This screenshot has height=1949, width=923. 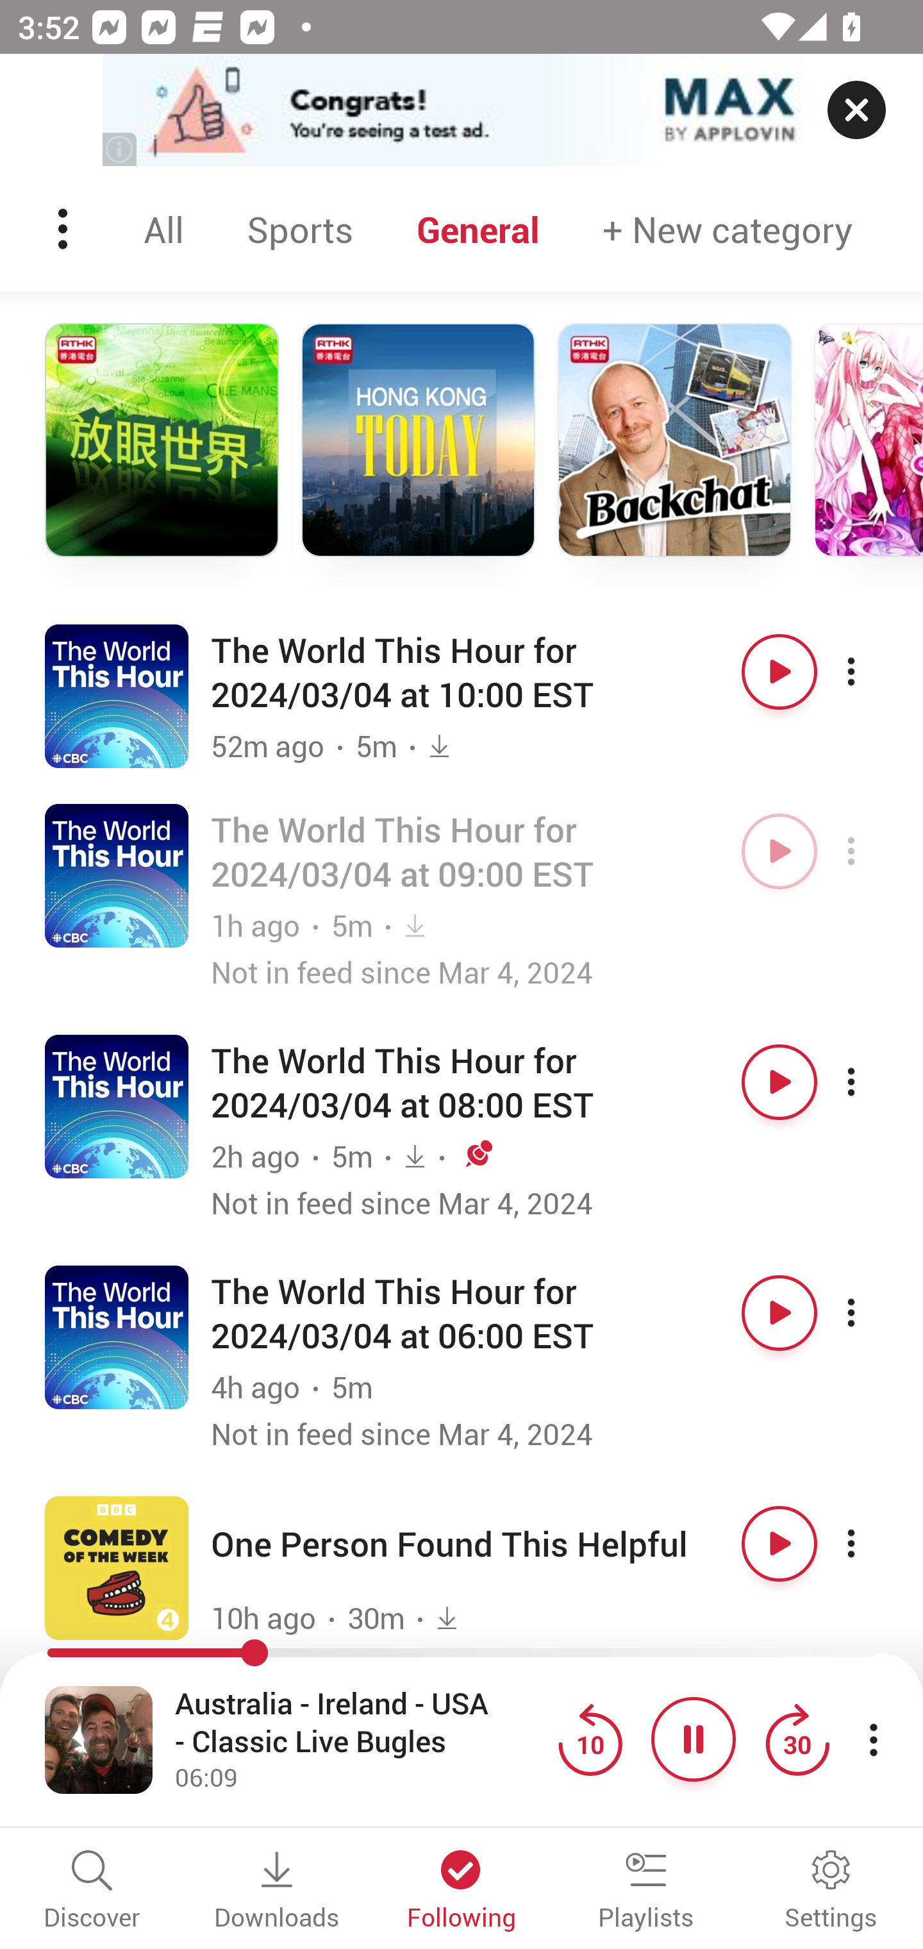 What do you see at coordinates (478, 229) in the screenshot?
I see `General` at bounding box center [478, 229].